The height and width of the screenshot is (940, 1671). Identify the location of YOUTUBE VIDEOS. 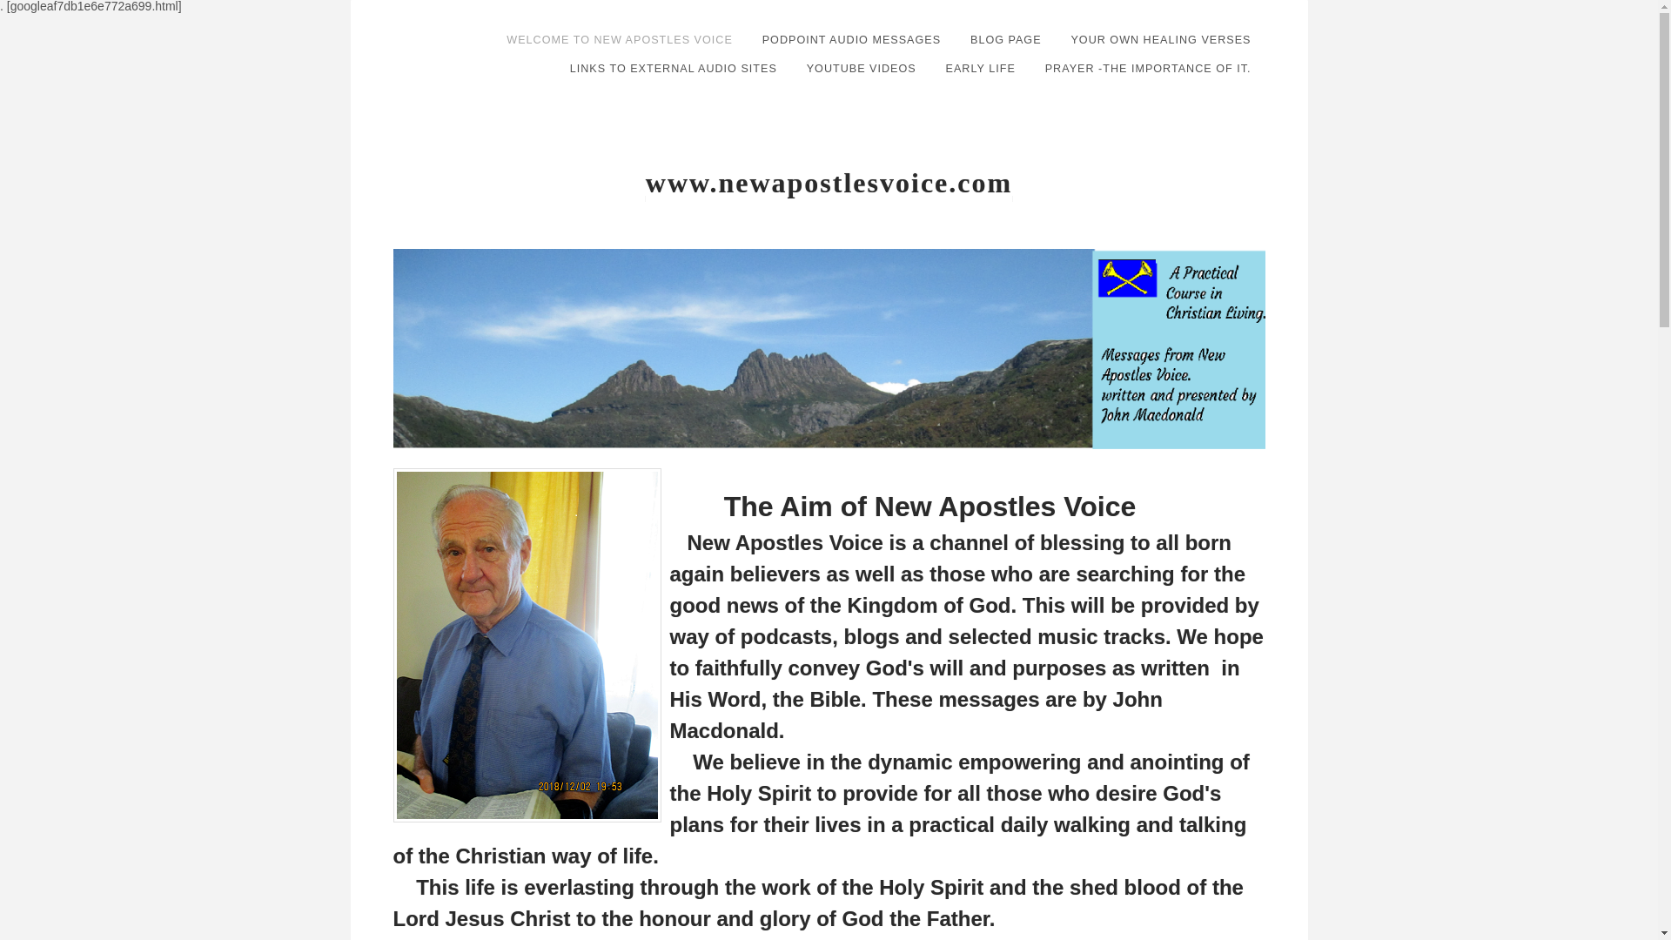
(862, 68).